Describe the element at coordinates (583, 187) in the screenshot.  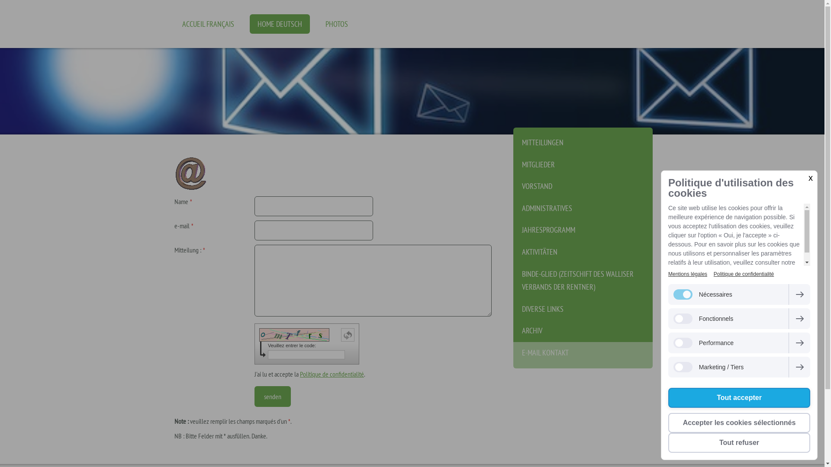
I see `VORSTAND` at that location.